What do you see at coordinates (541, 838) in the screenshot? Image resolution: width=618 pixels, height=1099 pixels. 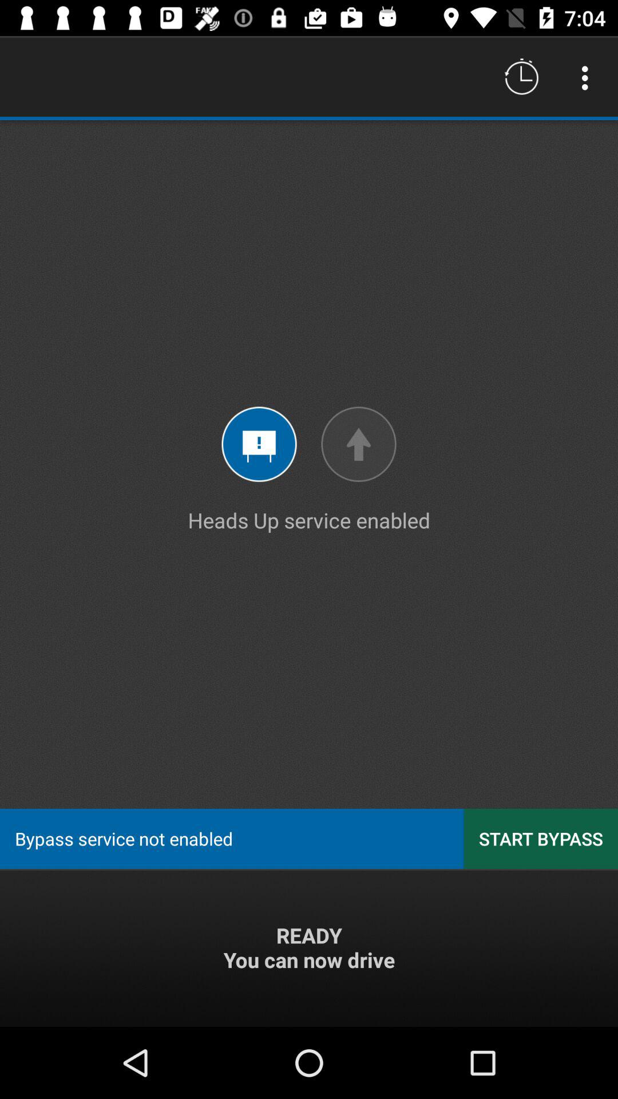 I see `choose the item below the heads up service` at bounding box center [541, 838].